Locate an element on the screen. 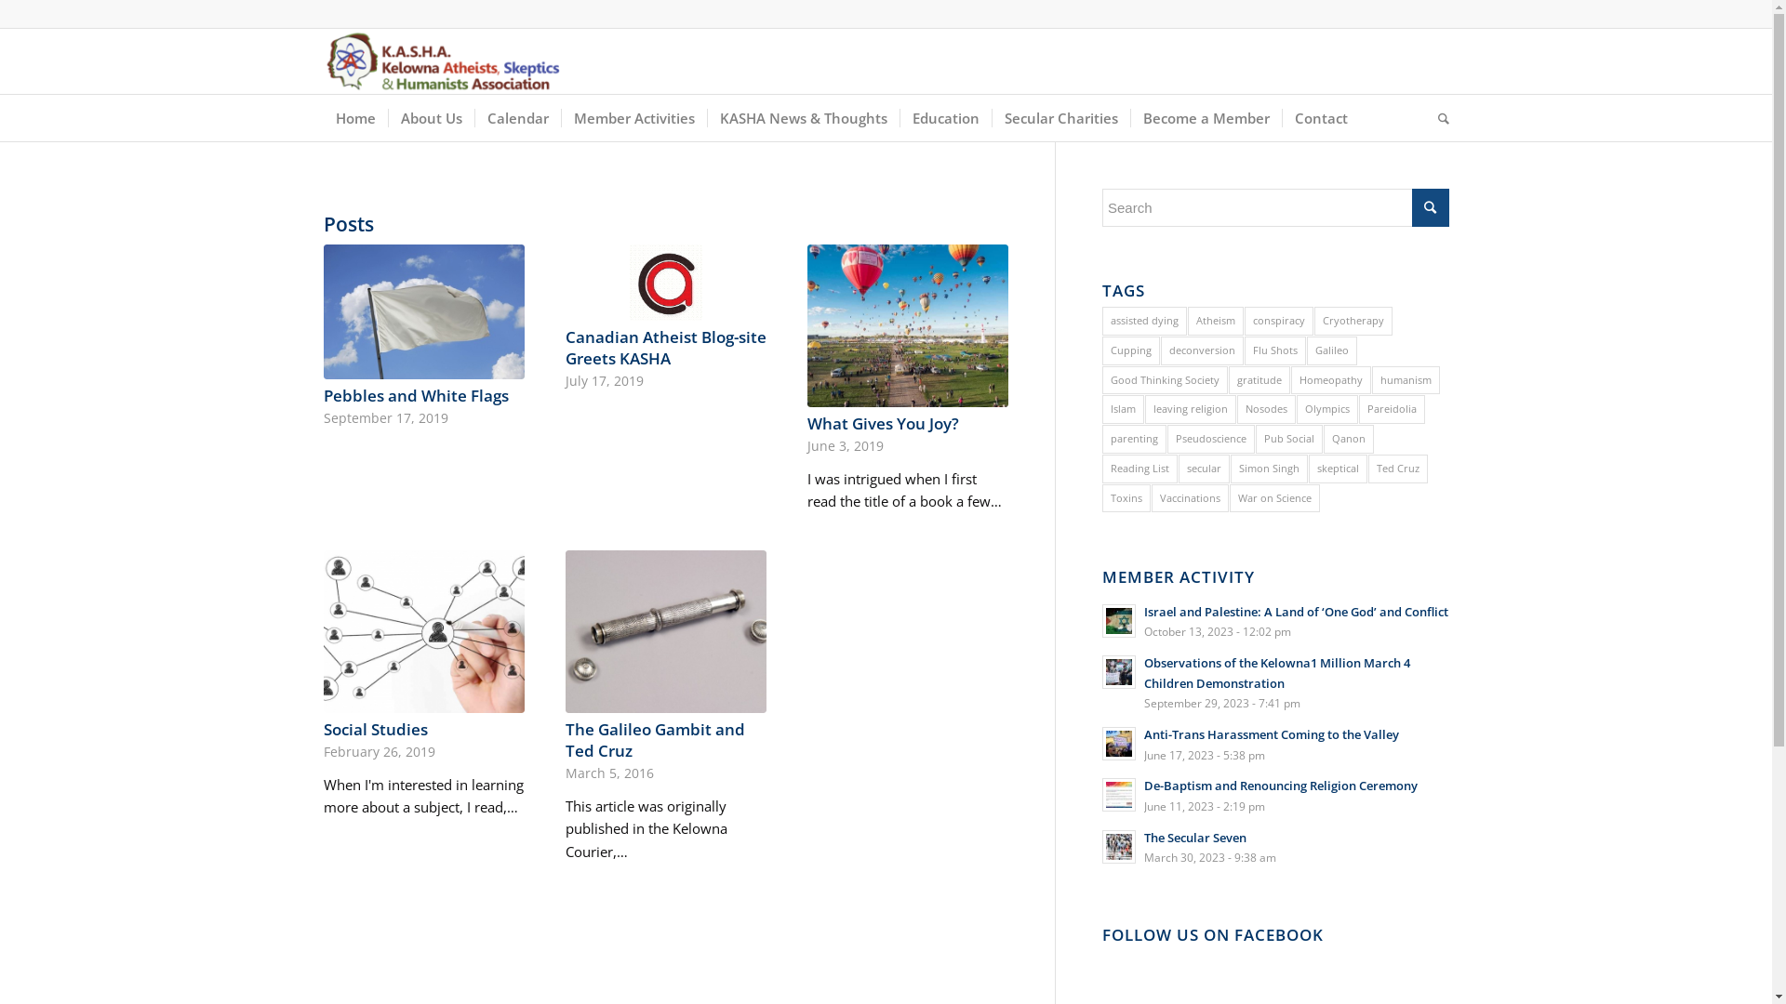 Image resolution: width=1786 pixels, height=1004 pixels. Galileo is located at coordinates (1332, 351).